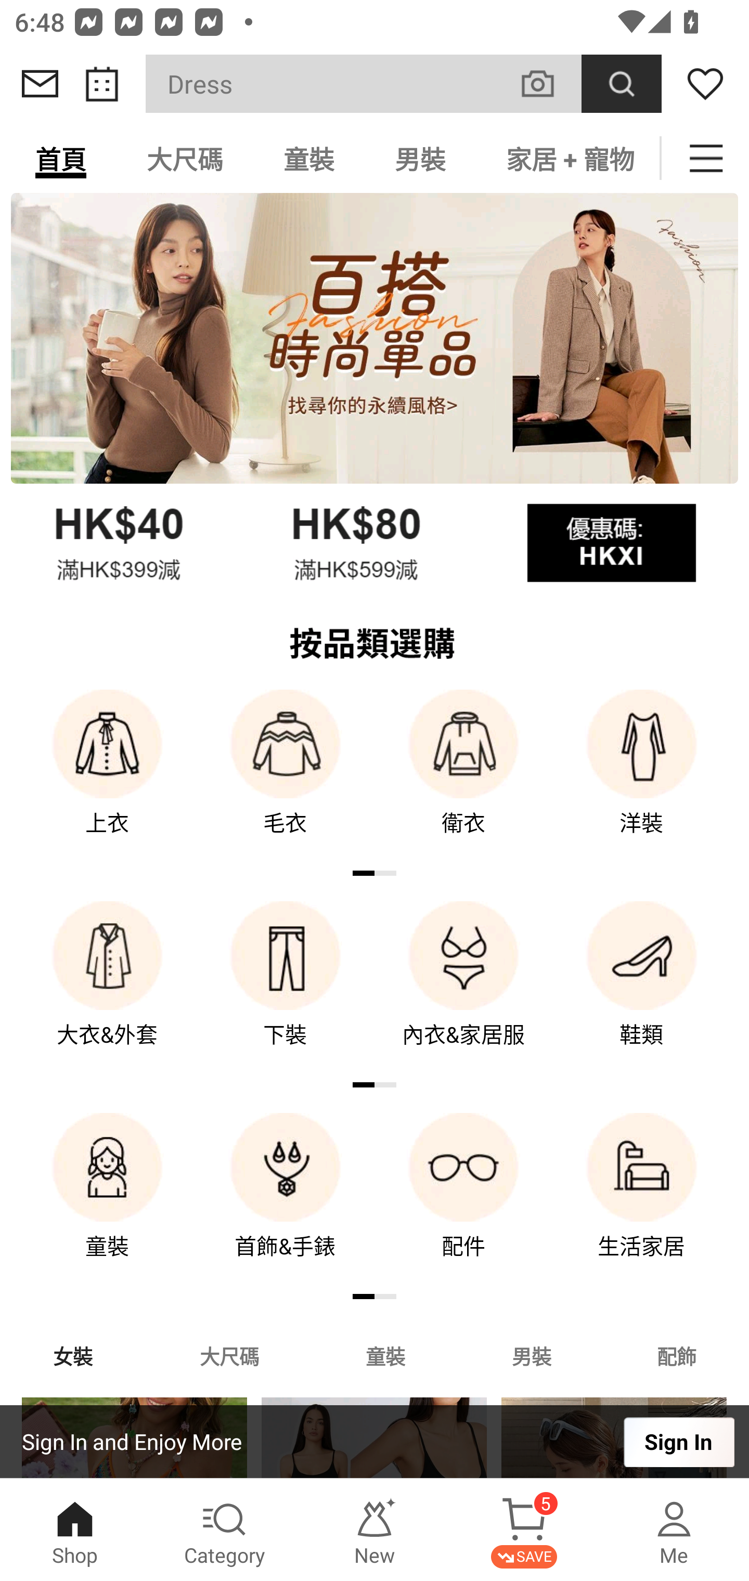 The width and height of the screenshot is (749, 1581). What do you see at coordinates (642, 988) in the screenshot?
I see `鞋類` at bounding box center [642, 988].